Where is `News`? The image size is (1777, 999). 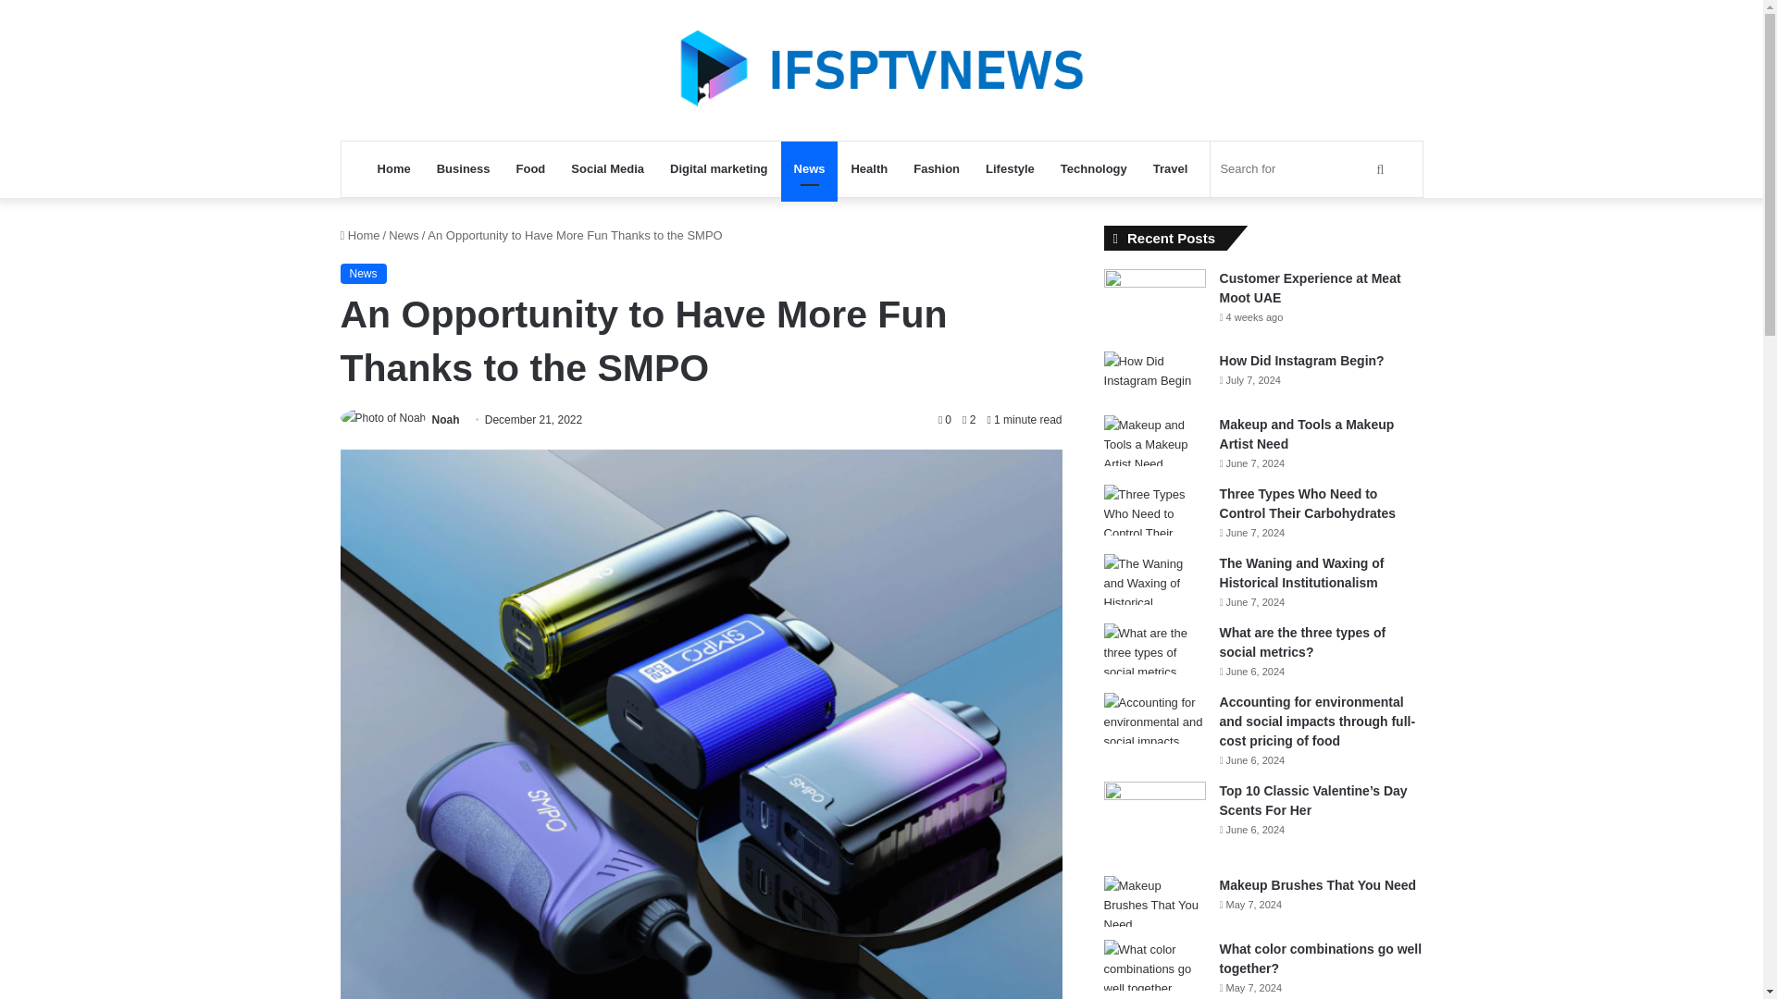 News is located at coordinates (404, 235).